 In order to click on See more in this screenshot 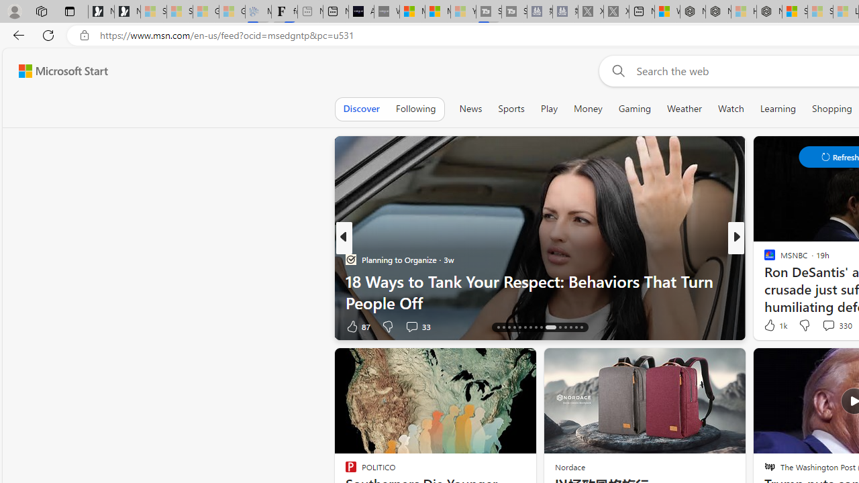, I will do `click(519, 364)`.